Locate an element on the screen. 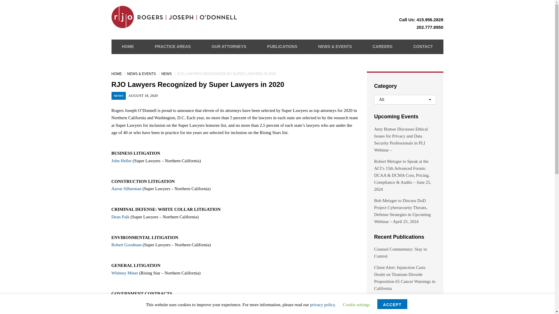  Aaron Silberman is located at coordinates (126, 188).